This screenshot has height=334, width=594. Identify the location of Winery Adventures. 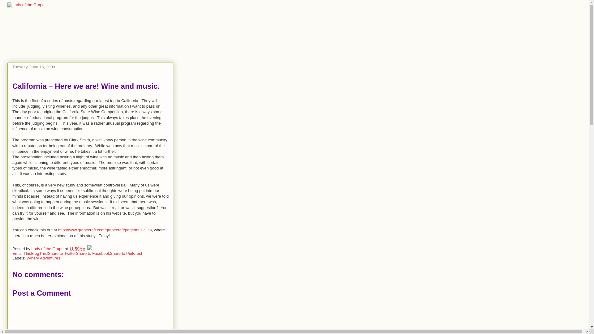
(43, 258).